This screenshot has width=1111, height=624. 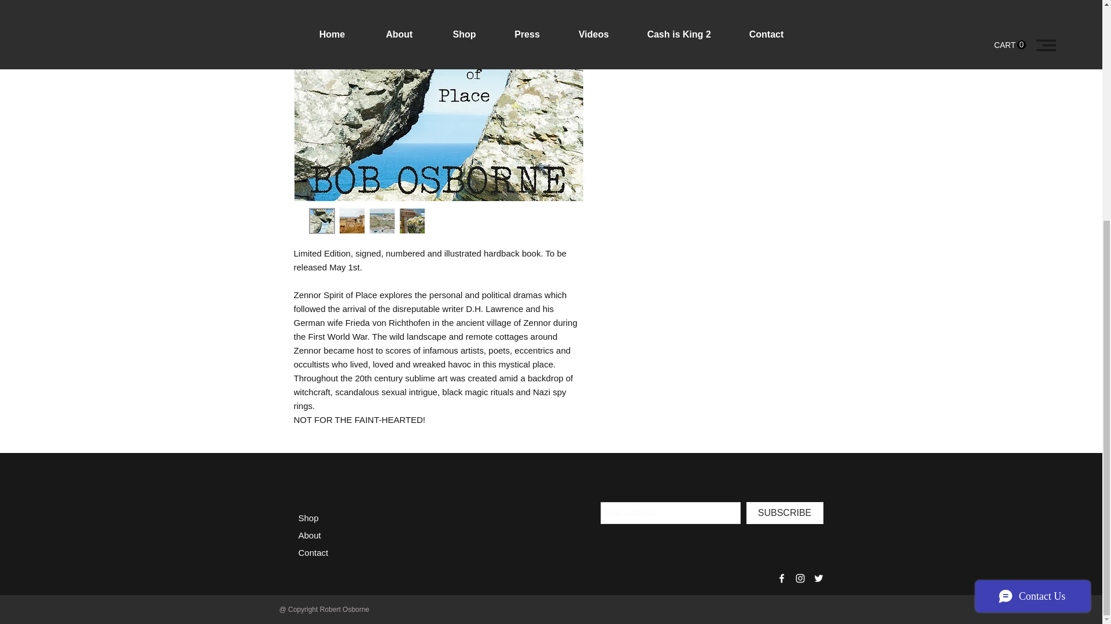 I want to click on About, so click(x=310, y=535).